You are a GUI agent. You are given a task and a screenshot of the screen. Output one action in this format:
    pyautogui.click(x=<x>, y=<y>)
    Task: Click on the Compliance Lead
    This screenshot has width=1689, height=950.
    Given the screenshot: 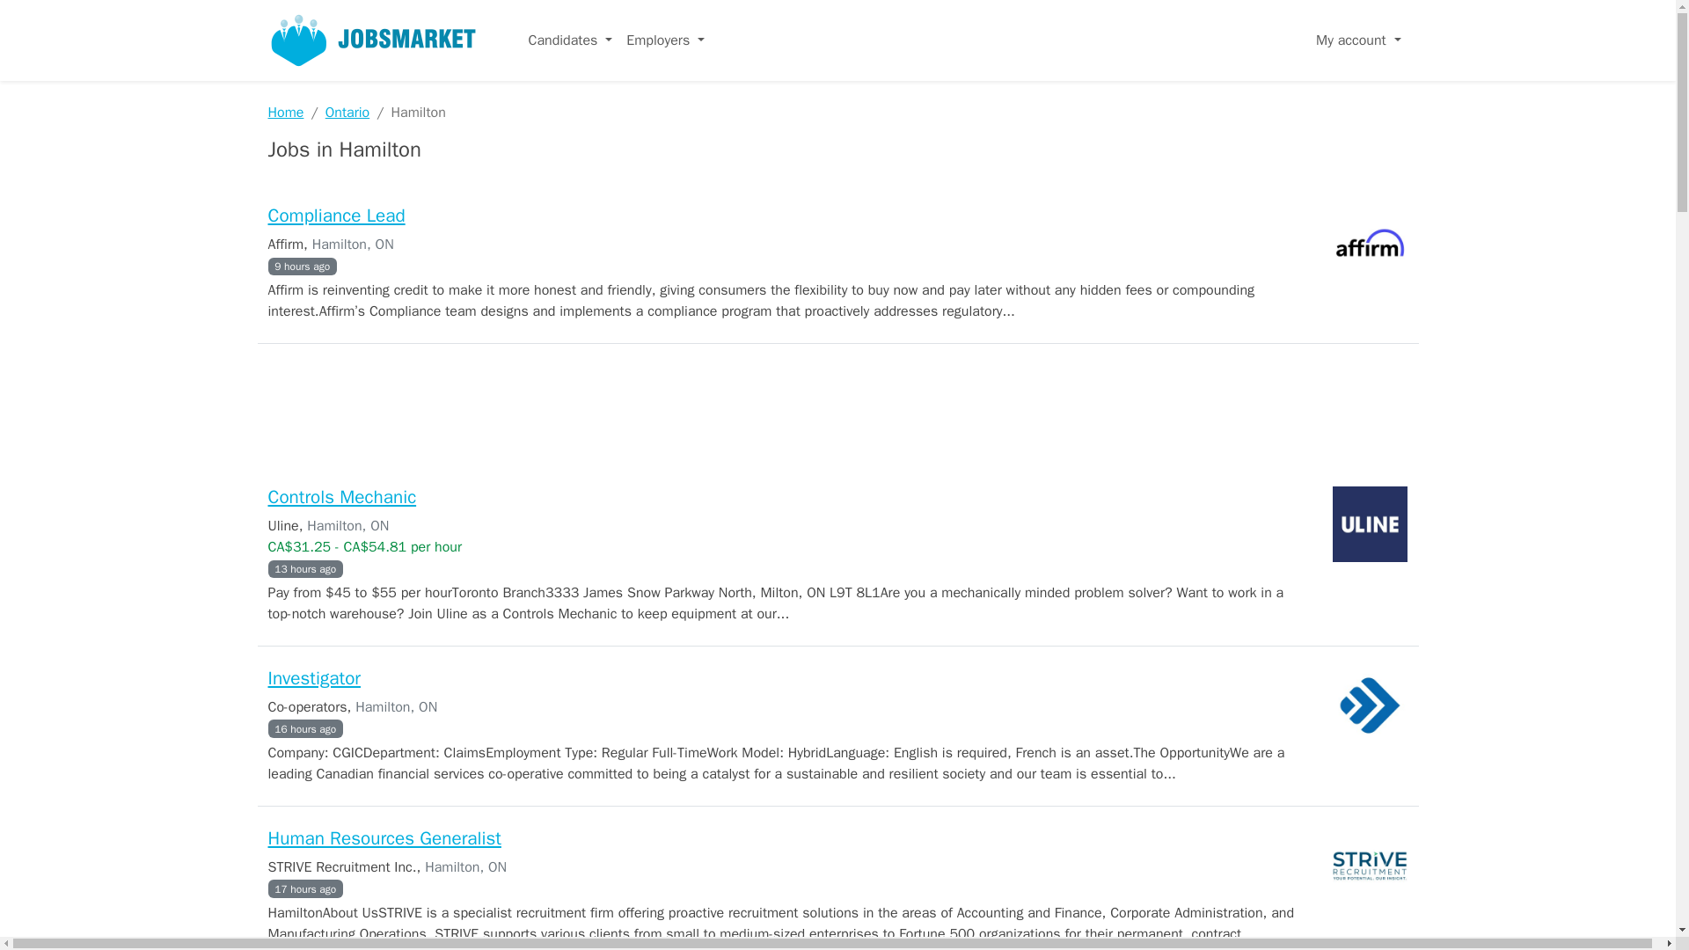 What is the action you would take?
    pyautogui.click(x=336, y=216)
    